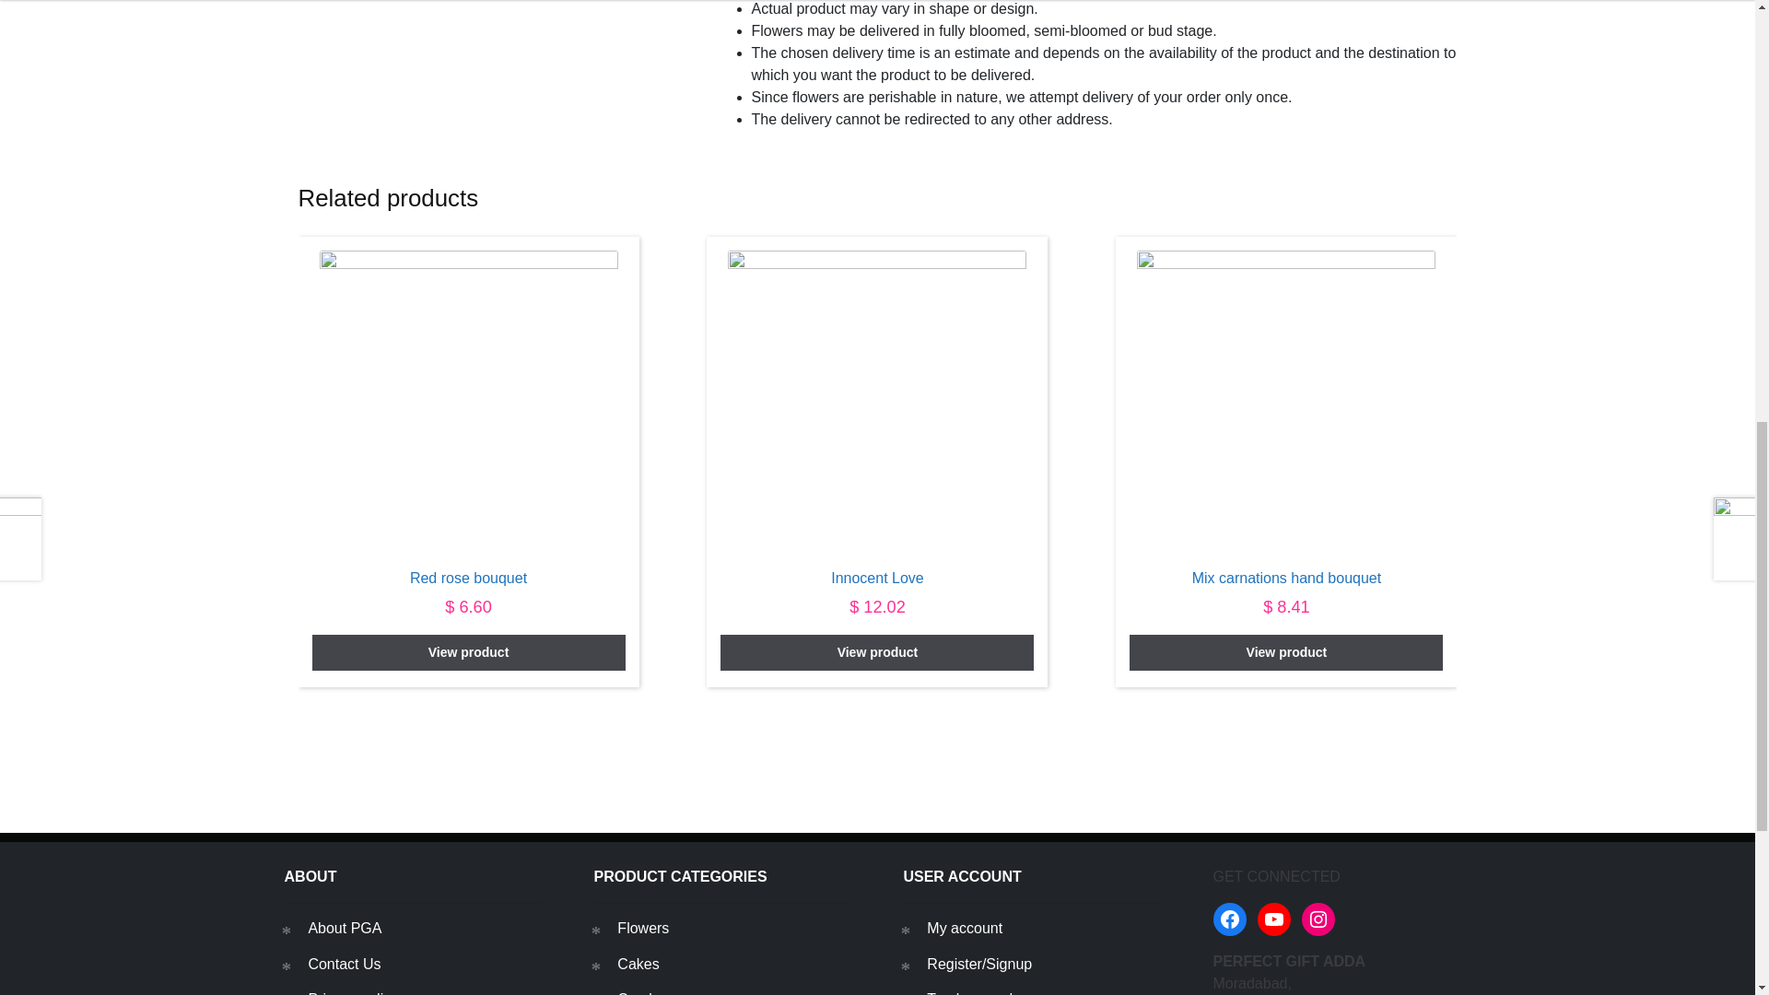  What do you see at coordinates (1286, 652) in the screenshot?
I see `View product` at bounding box center [1286, 652].